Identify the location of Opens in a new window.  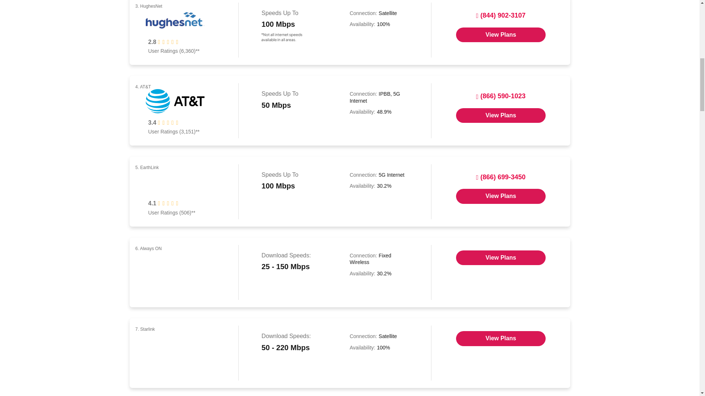
(501, 115).